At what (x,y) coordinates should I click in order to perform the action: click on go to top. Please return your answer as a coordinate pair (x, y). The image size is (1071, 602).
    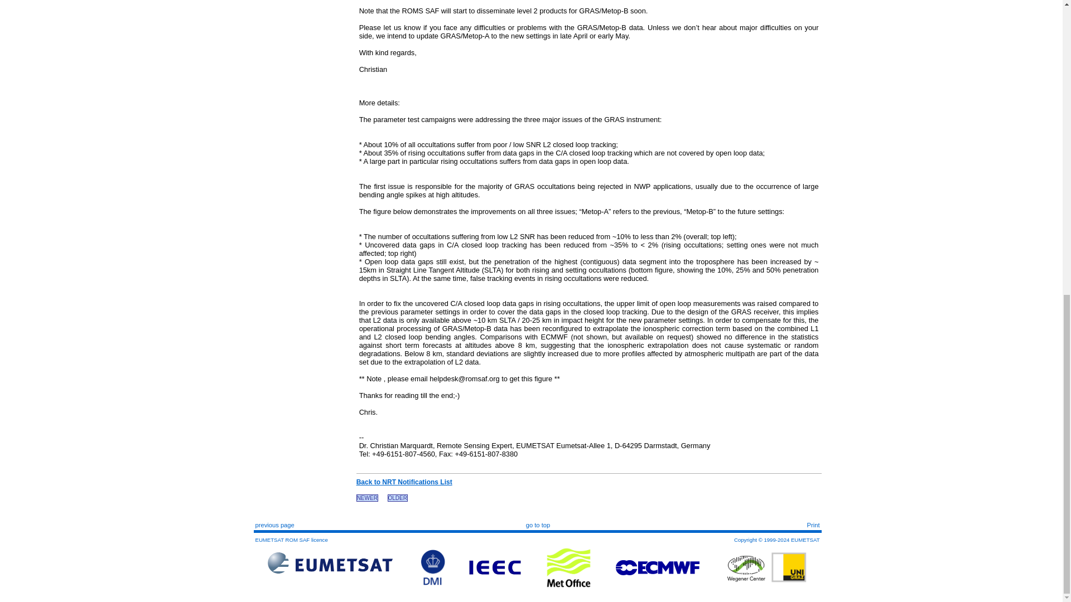
    Looking at the image, I should click on (538, 525).